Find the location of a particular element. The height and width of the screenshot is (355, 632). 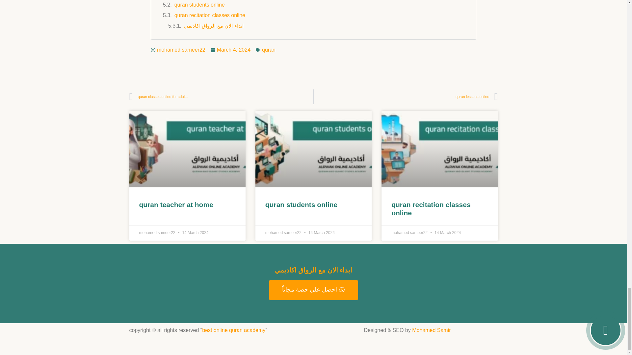

quran is located at coordinates (269, 49).